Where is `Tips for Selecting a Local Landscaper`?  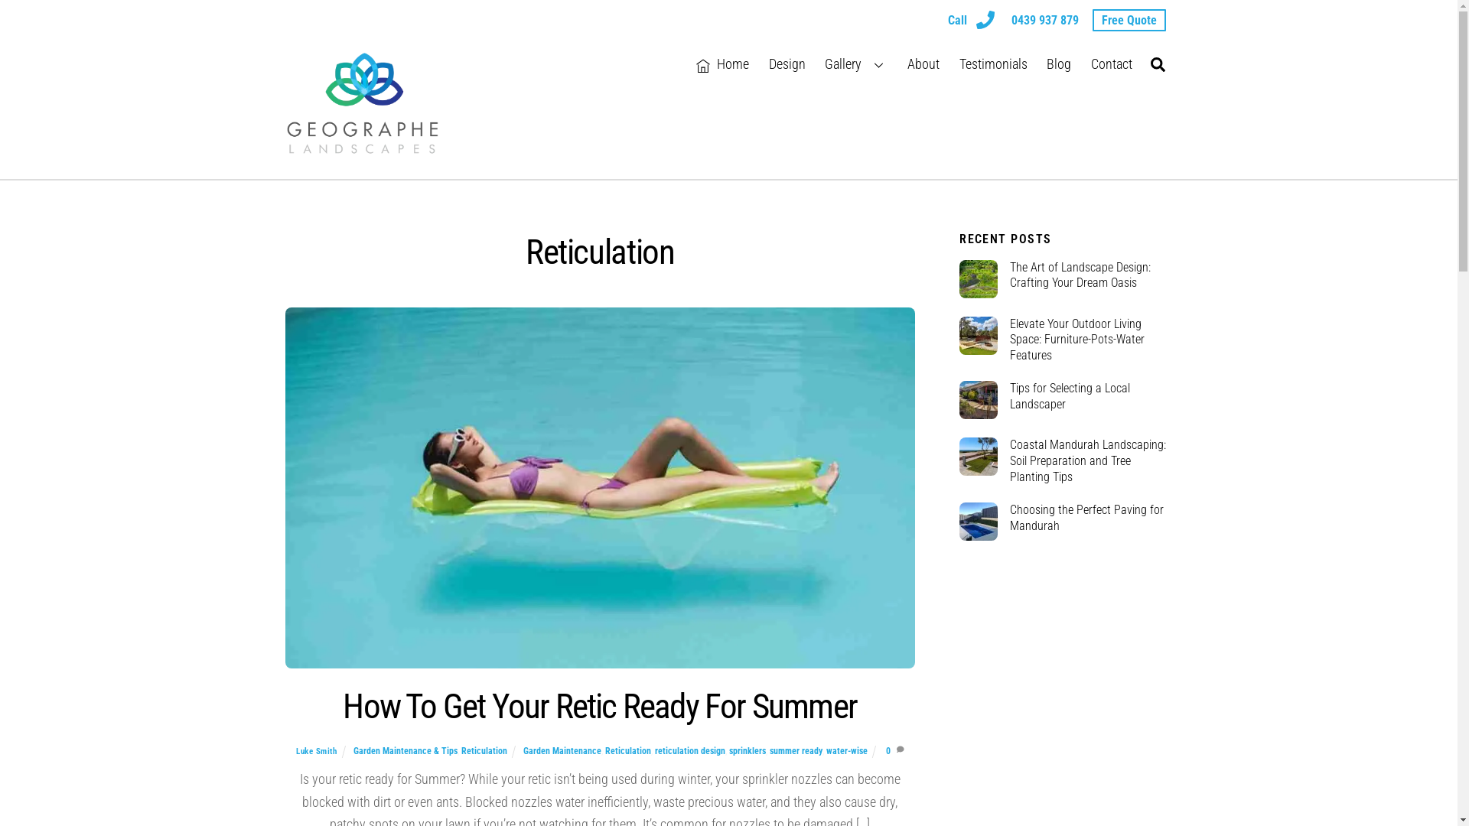 Tips for Selecting a Local Landscaper is located at coordinates (1066, 397).